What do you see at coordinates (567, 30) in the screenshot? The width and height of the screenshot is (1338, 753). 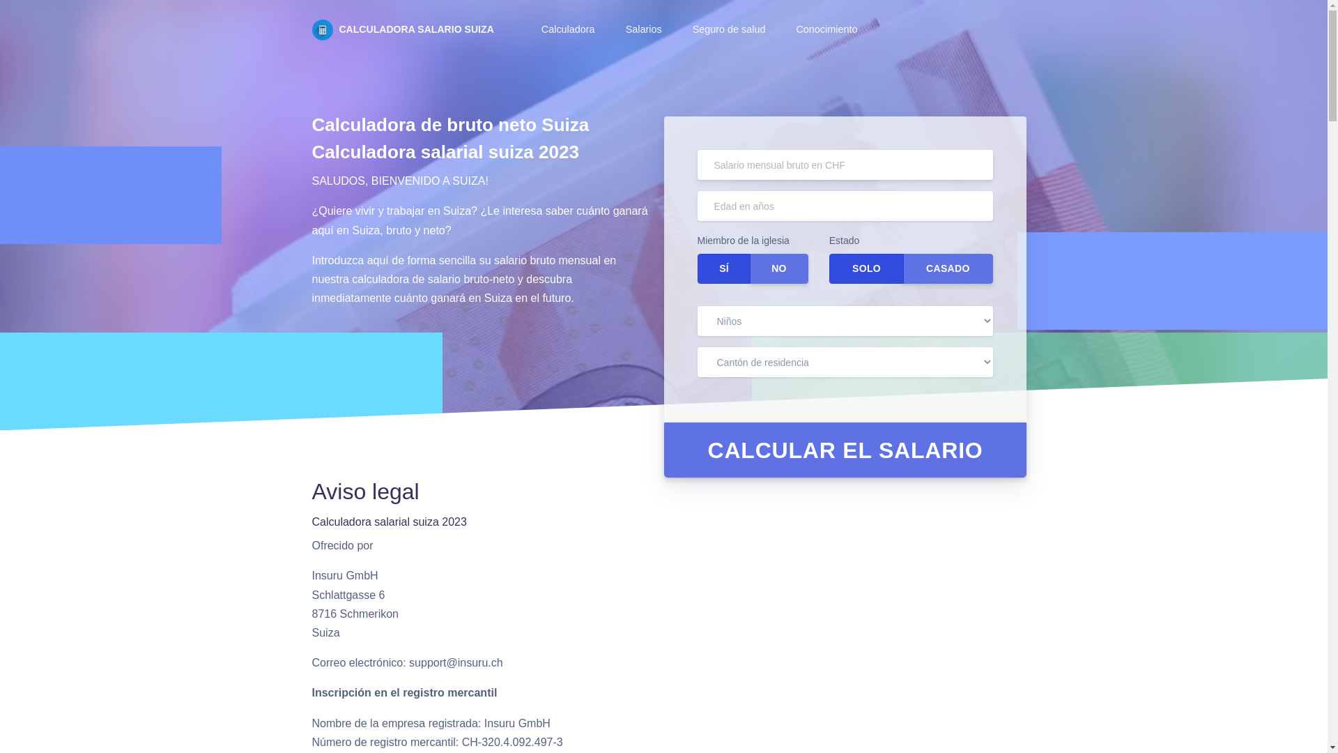 I see `Calculadora` at bounding box center [567, 30].